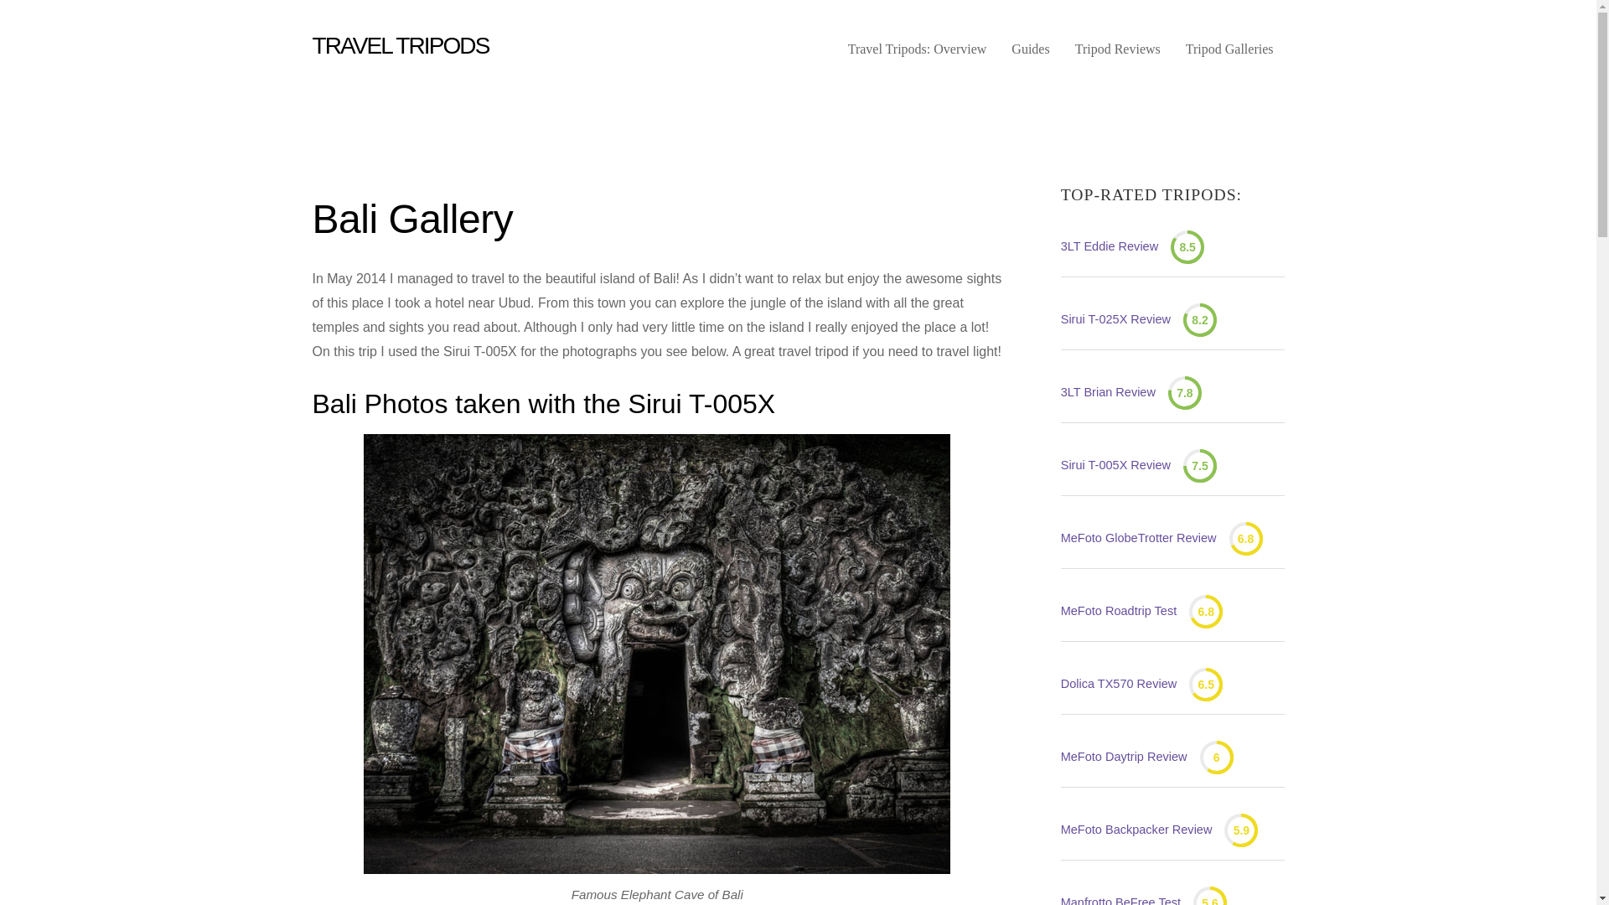 The image size is (1609, 905). Describe the element at coordinates (1108, 392) in the screenshot. I see `3LT Brian Review` at that location.